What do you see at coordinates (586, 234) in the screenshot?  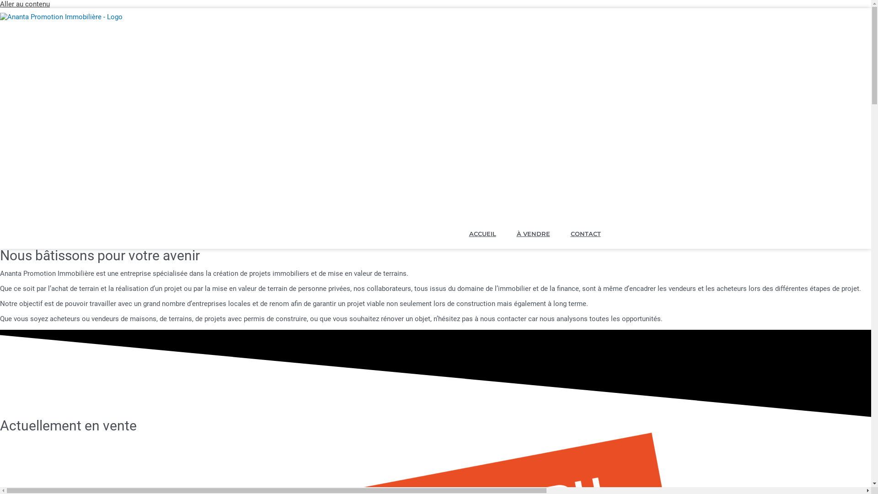 I see `CONTACT` at bounding box center [586, 234].